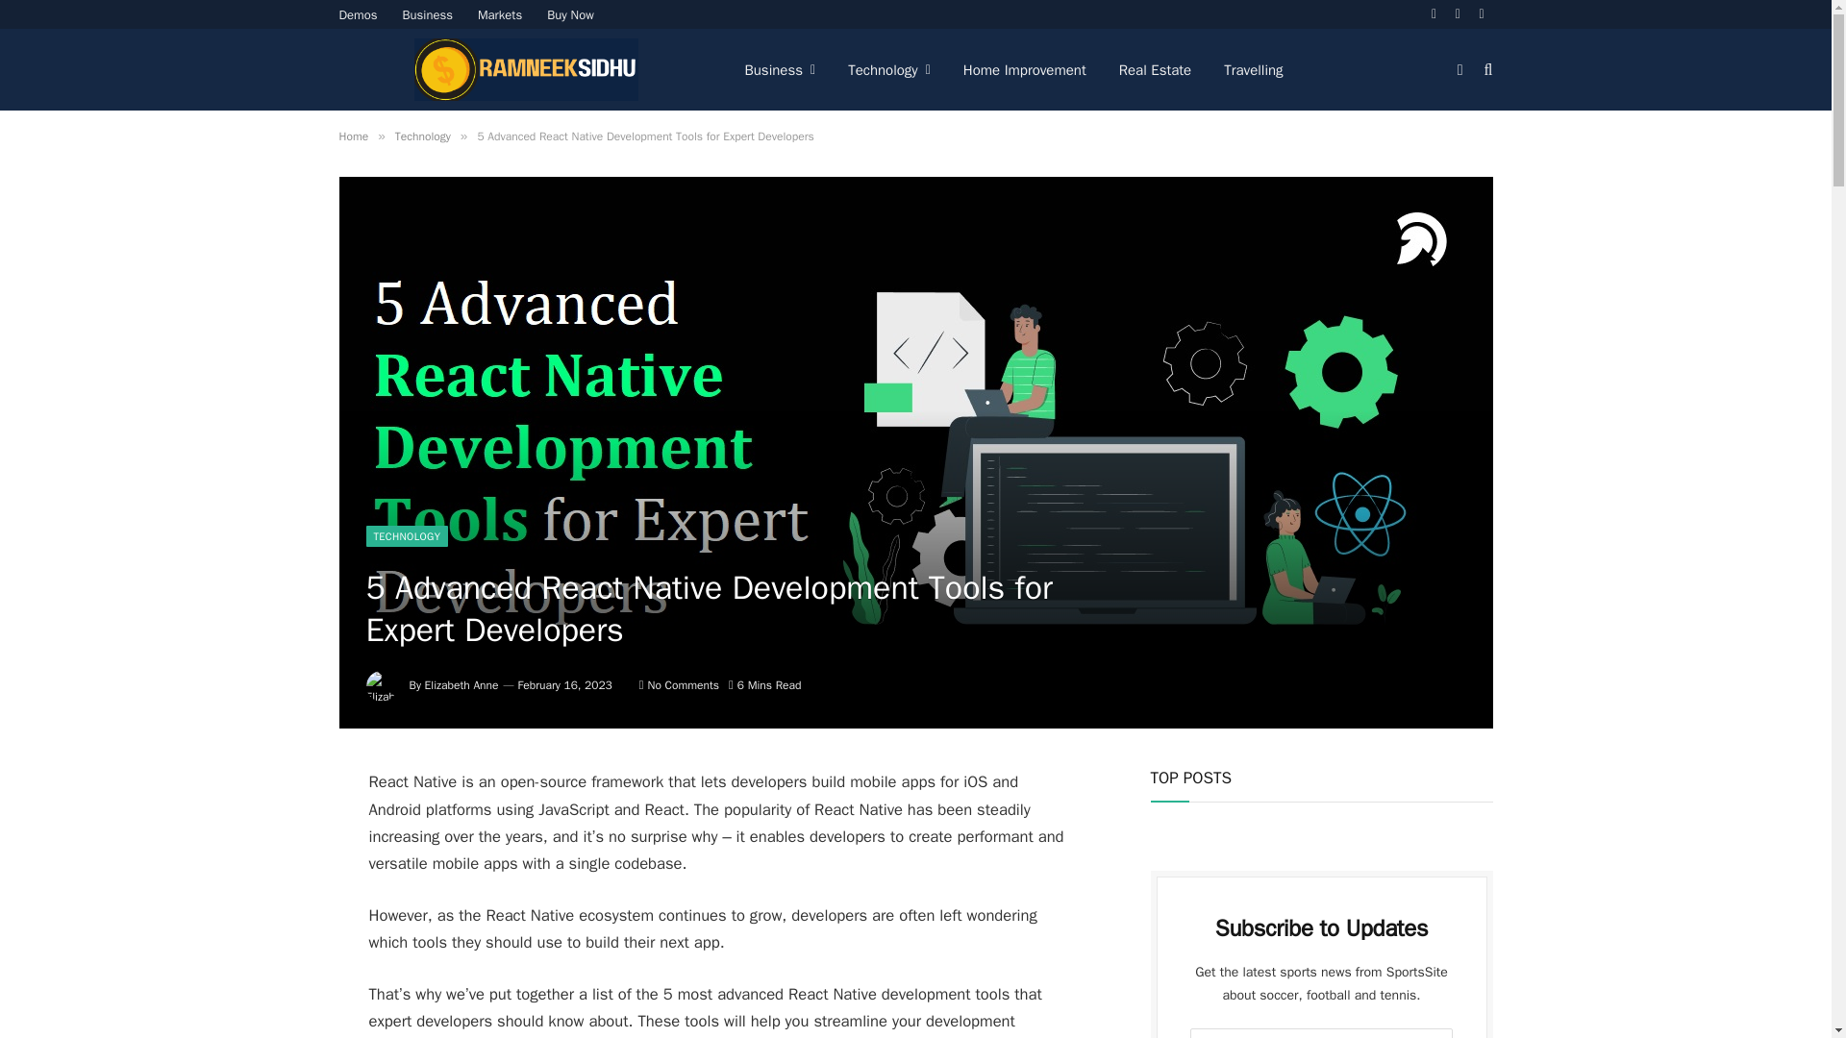  Describe the element at coordinates (427, 14) in the screenshot. I see `Business` at that location.